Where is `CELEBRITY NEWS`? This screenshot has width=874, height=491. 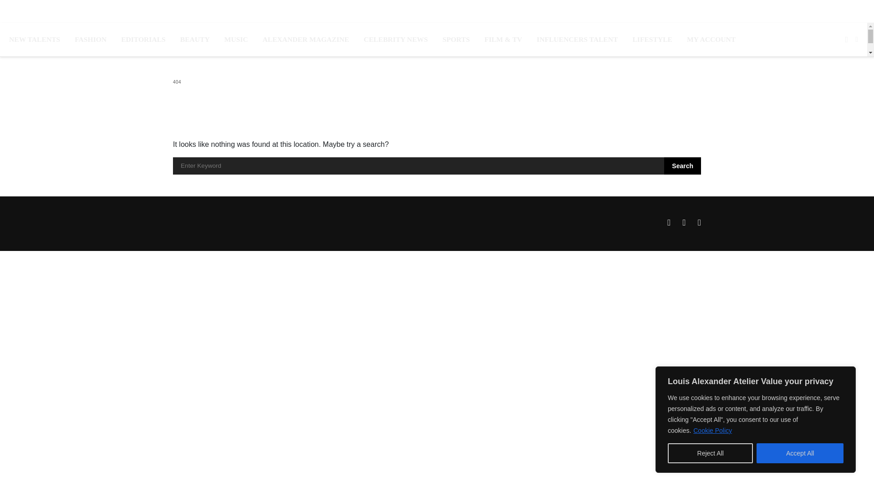
CELEBRITY NEWS is located at coordinates (396, 39).